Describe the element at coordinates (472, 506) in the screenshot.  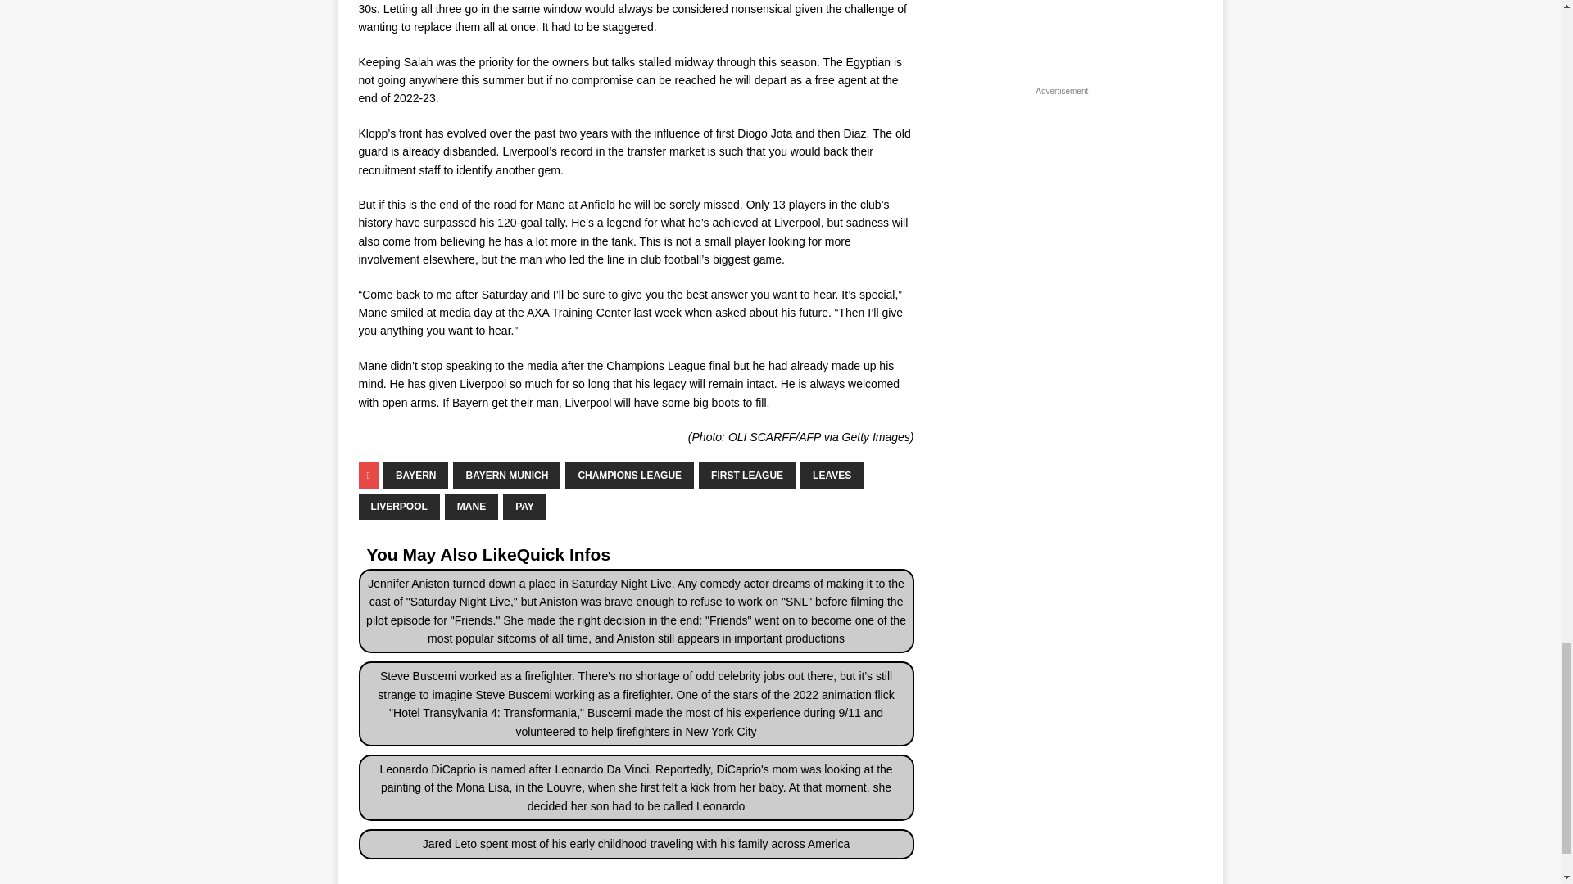
I see `MANE` at that location.